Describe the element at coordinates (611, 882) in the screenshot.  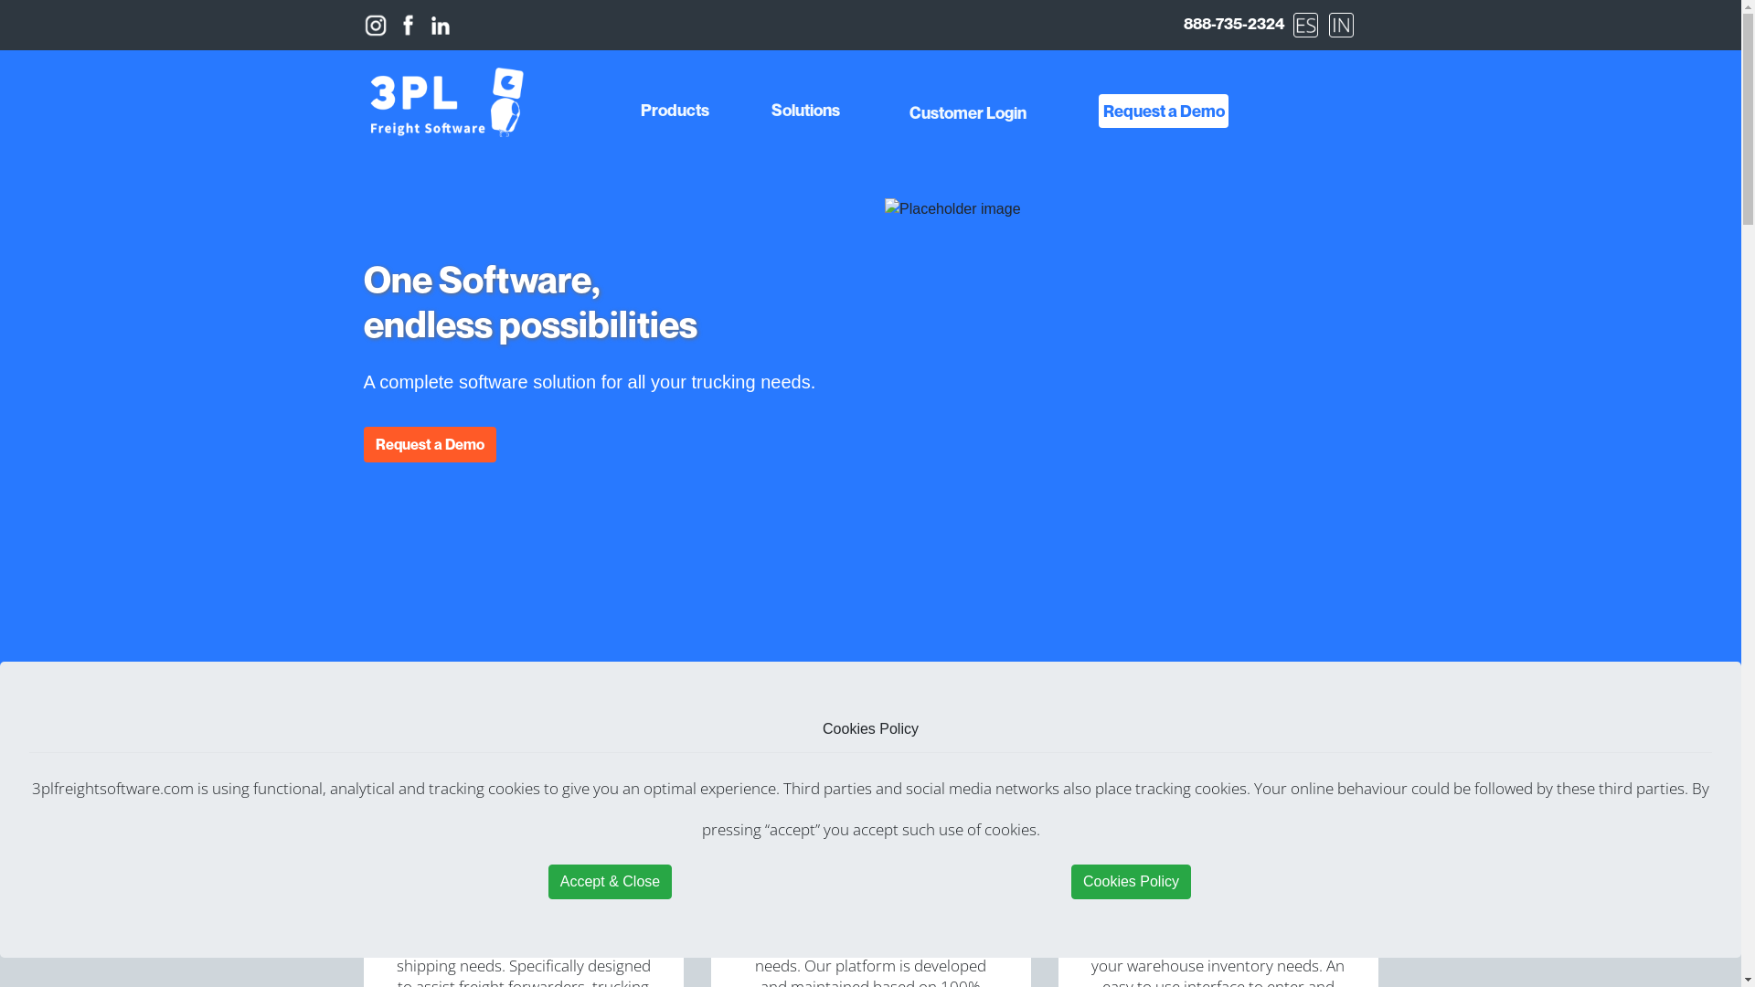
I see `Accept & Close` at that location.